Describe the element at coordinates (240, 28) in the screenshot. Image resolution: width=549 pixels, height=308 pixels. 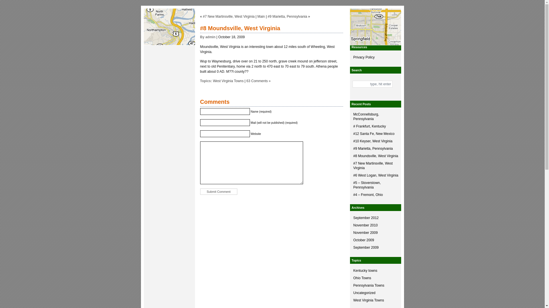
I see `#8 Moundsville, West Virginia` at that location.